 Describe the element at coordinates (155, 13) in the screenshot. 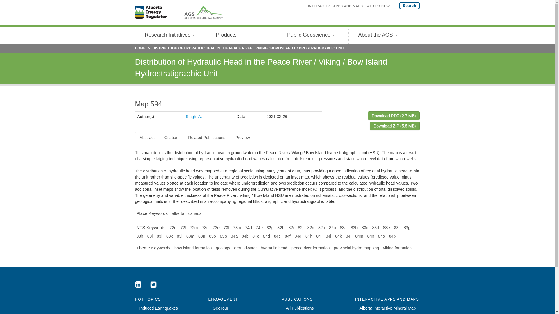

I see `Alberta Energy Regulator` at that location.